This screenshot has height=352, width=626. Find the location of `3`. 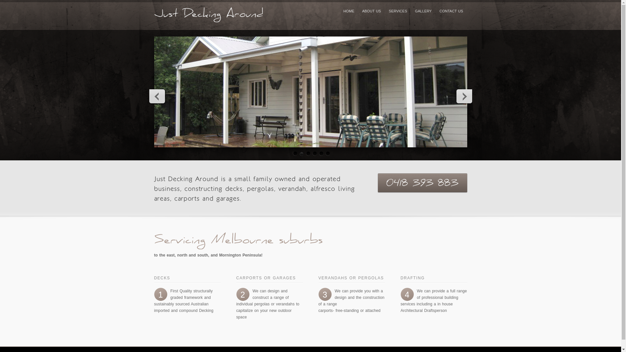

3 is located at coordinates (307, 154).